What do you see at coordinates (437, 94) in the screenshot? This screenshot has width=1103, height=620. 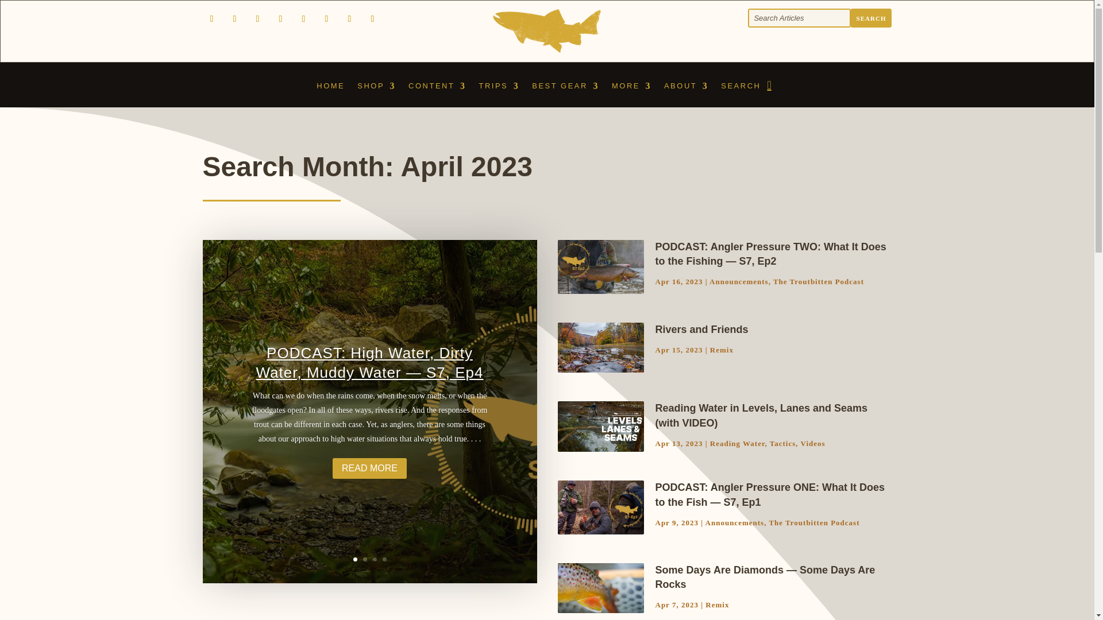 I see `CONTENT` at bounding box center [437, 94].